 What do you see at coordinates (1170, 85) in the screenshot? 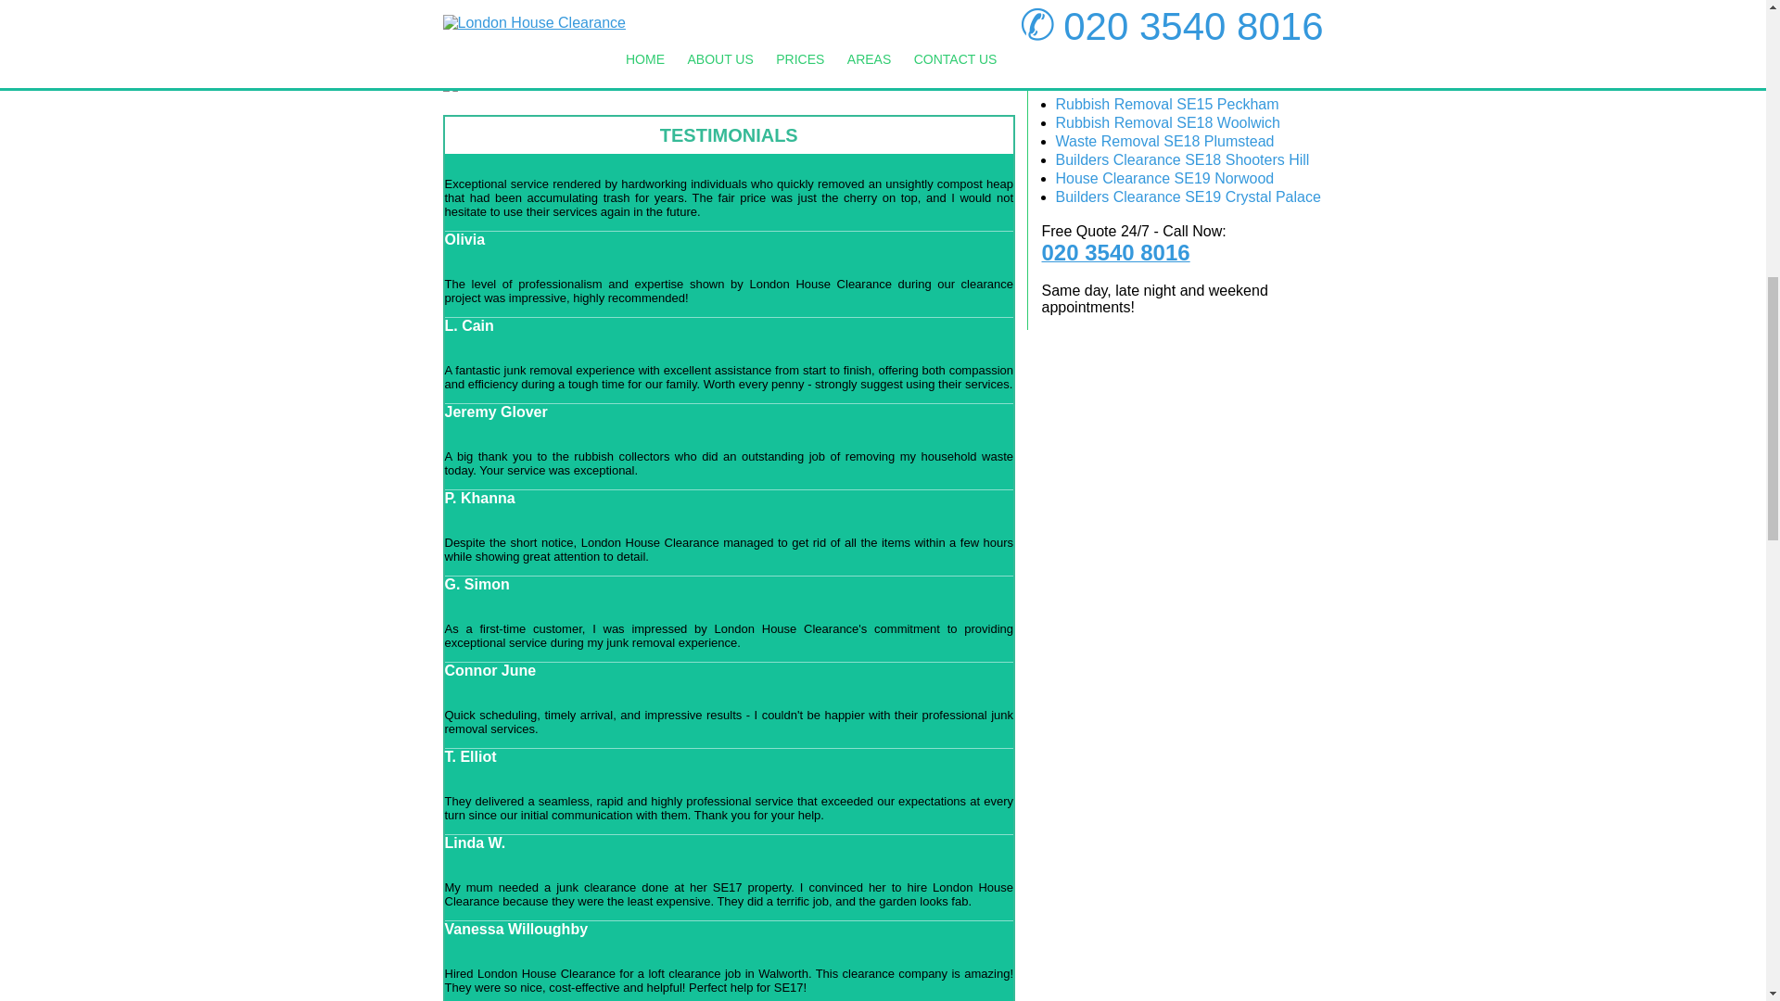
I see `Rubbish Clearance SE15 Nunhead` at bounding box center [1170, 85].